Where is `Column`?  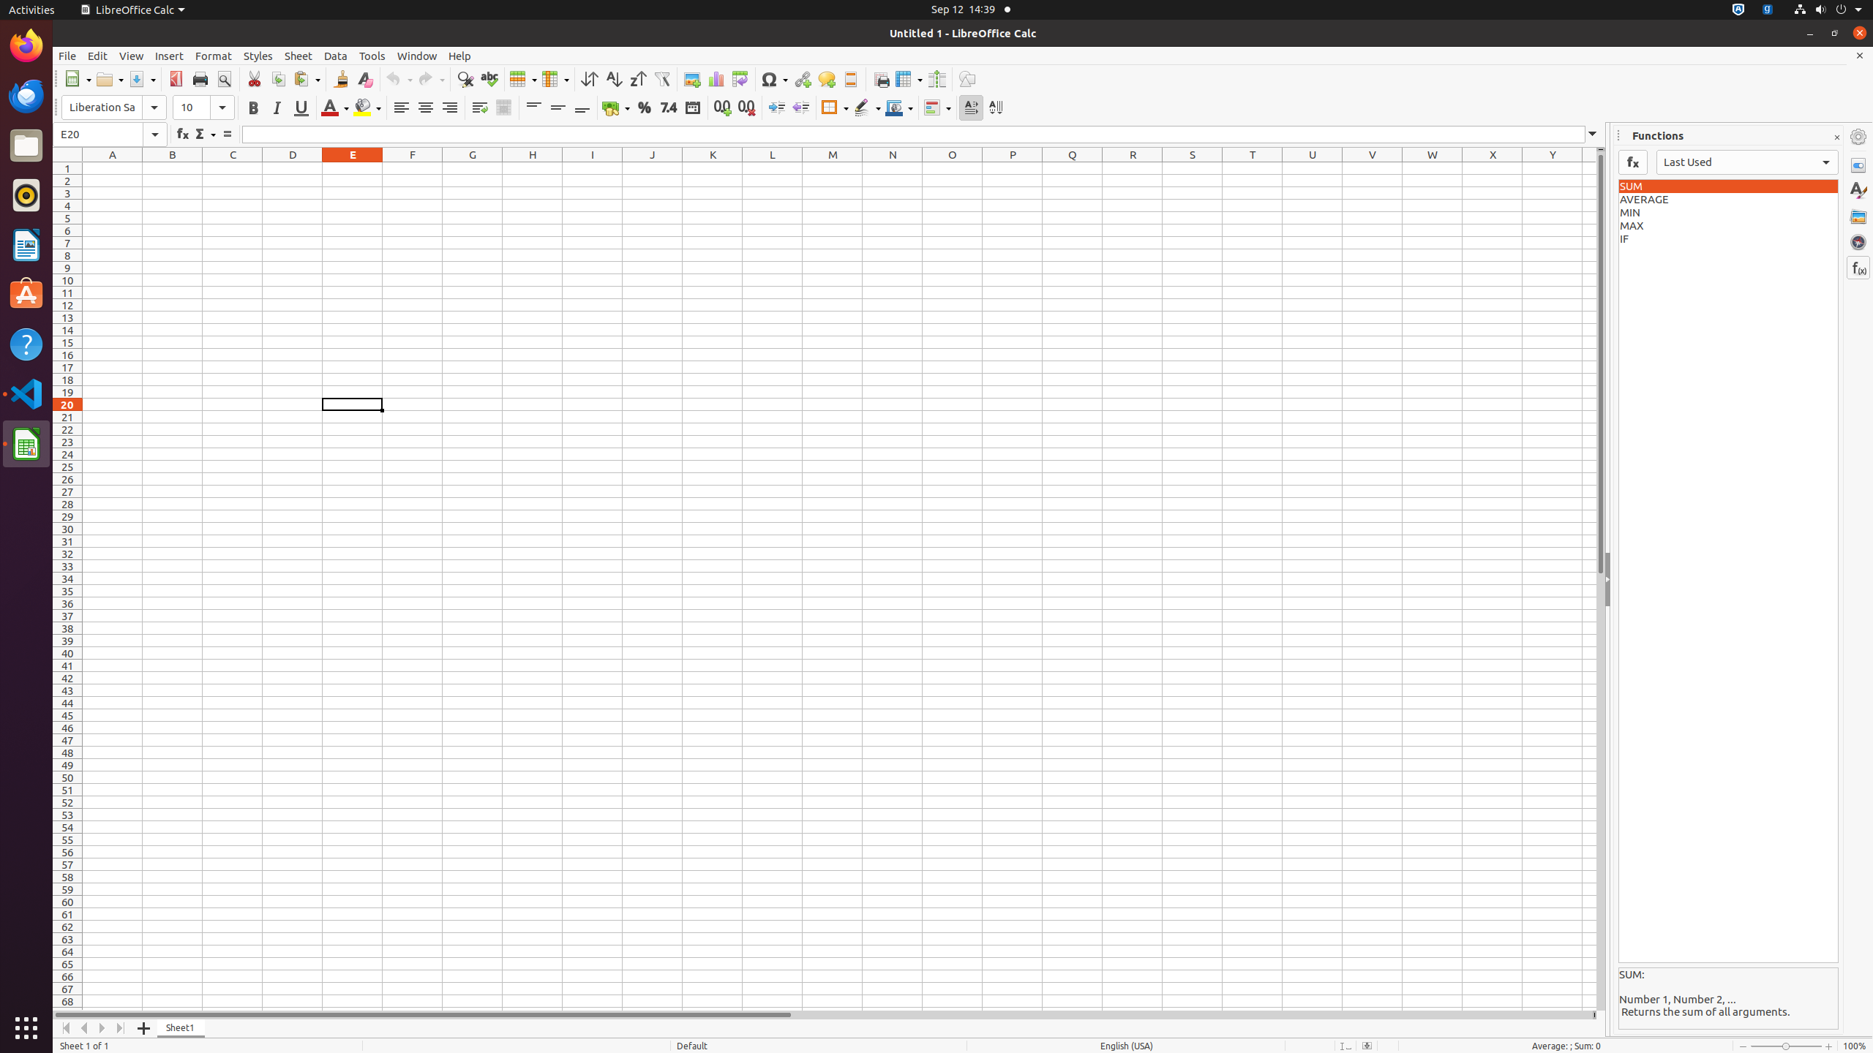
Column is located at coordinates (555, 79).